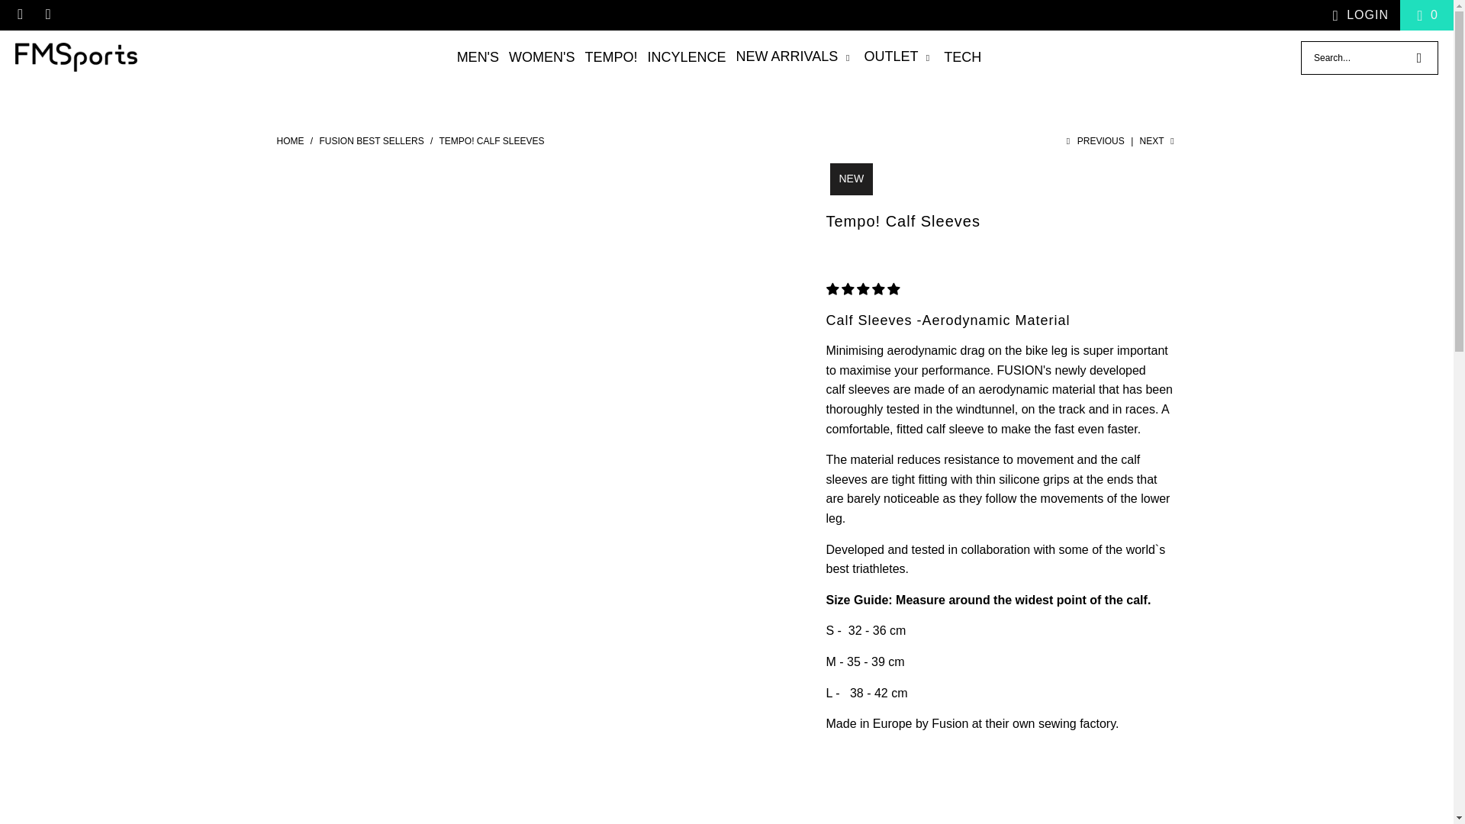  What do you see at coordinates (541, 58) in the screenshot?
I see `WOMEN'S` at bounding box center [541, 58].